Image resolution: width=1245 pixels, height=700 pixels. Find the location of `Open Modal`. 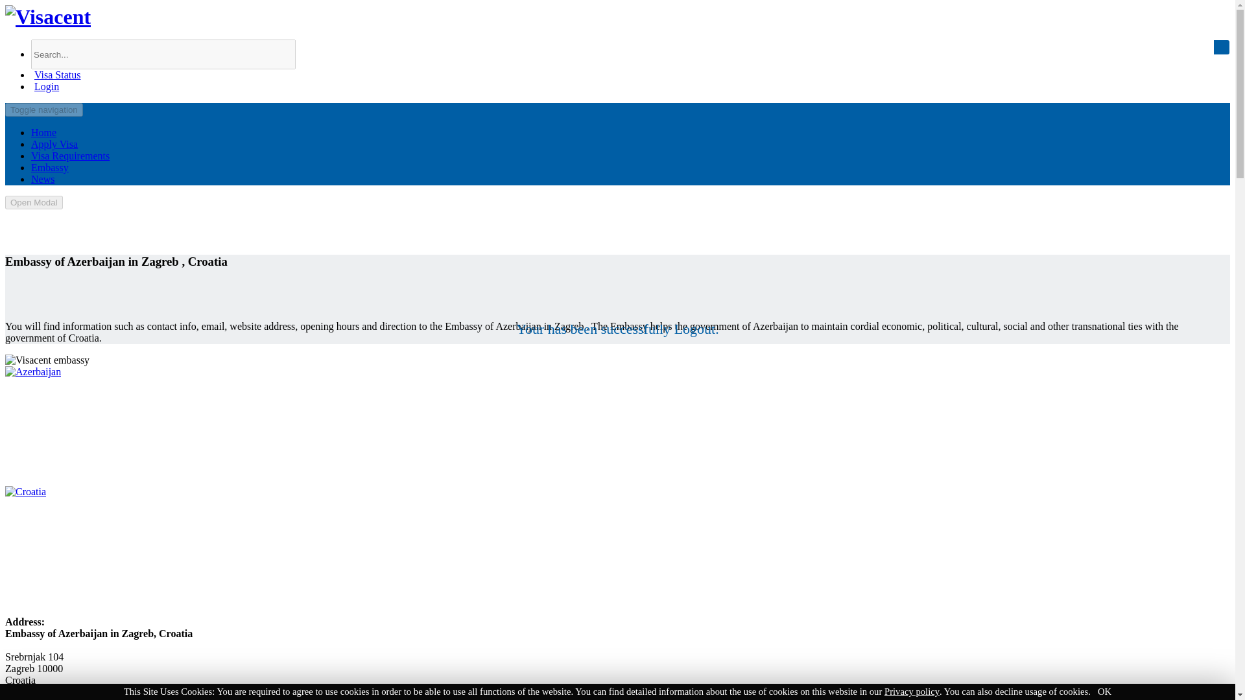

Open Modal is located at coordinates (34, 202).